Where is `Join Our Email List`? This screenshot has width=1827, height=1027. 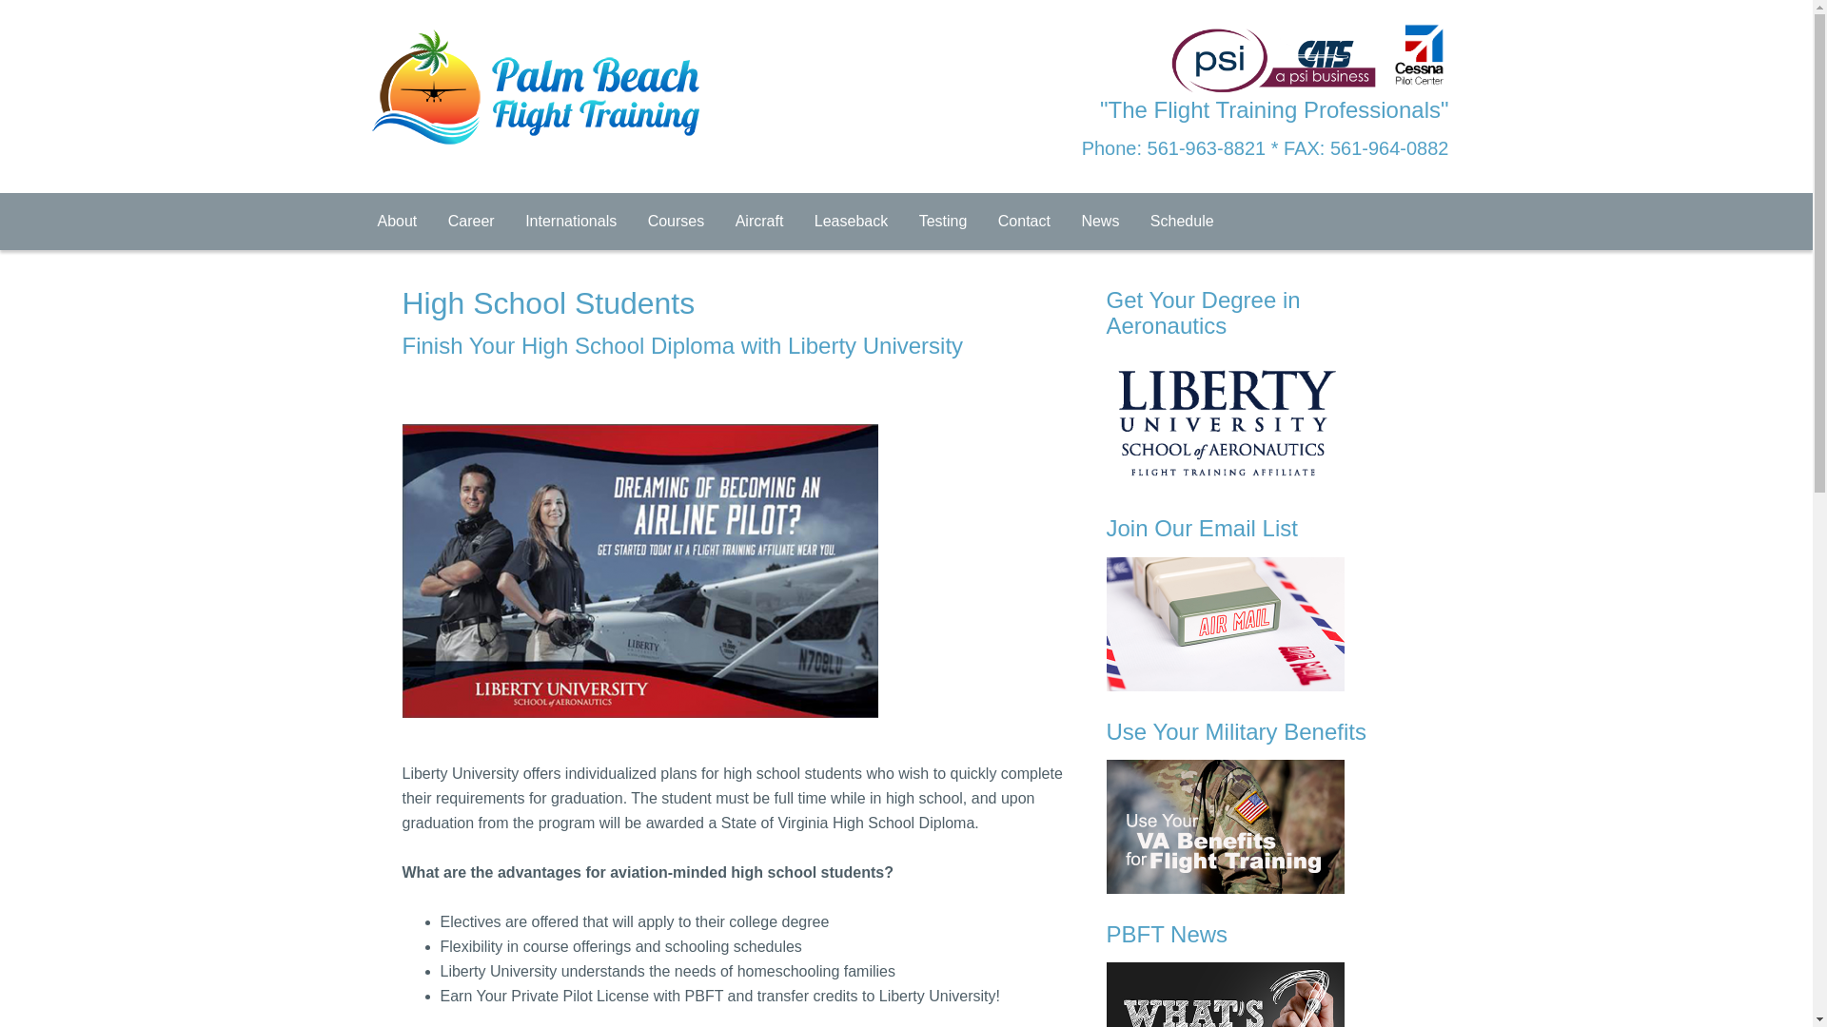 Join Our Email List is located at coordinates (1258, 603).